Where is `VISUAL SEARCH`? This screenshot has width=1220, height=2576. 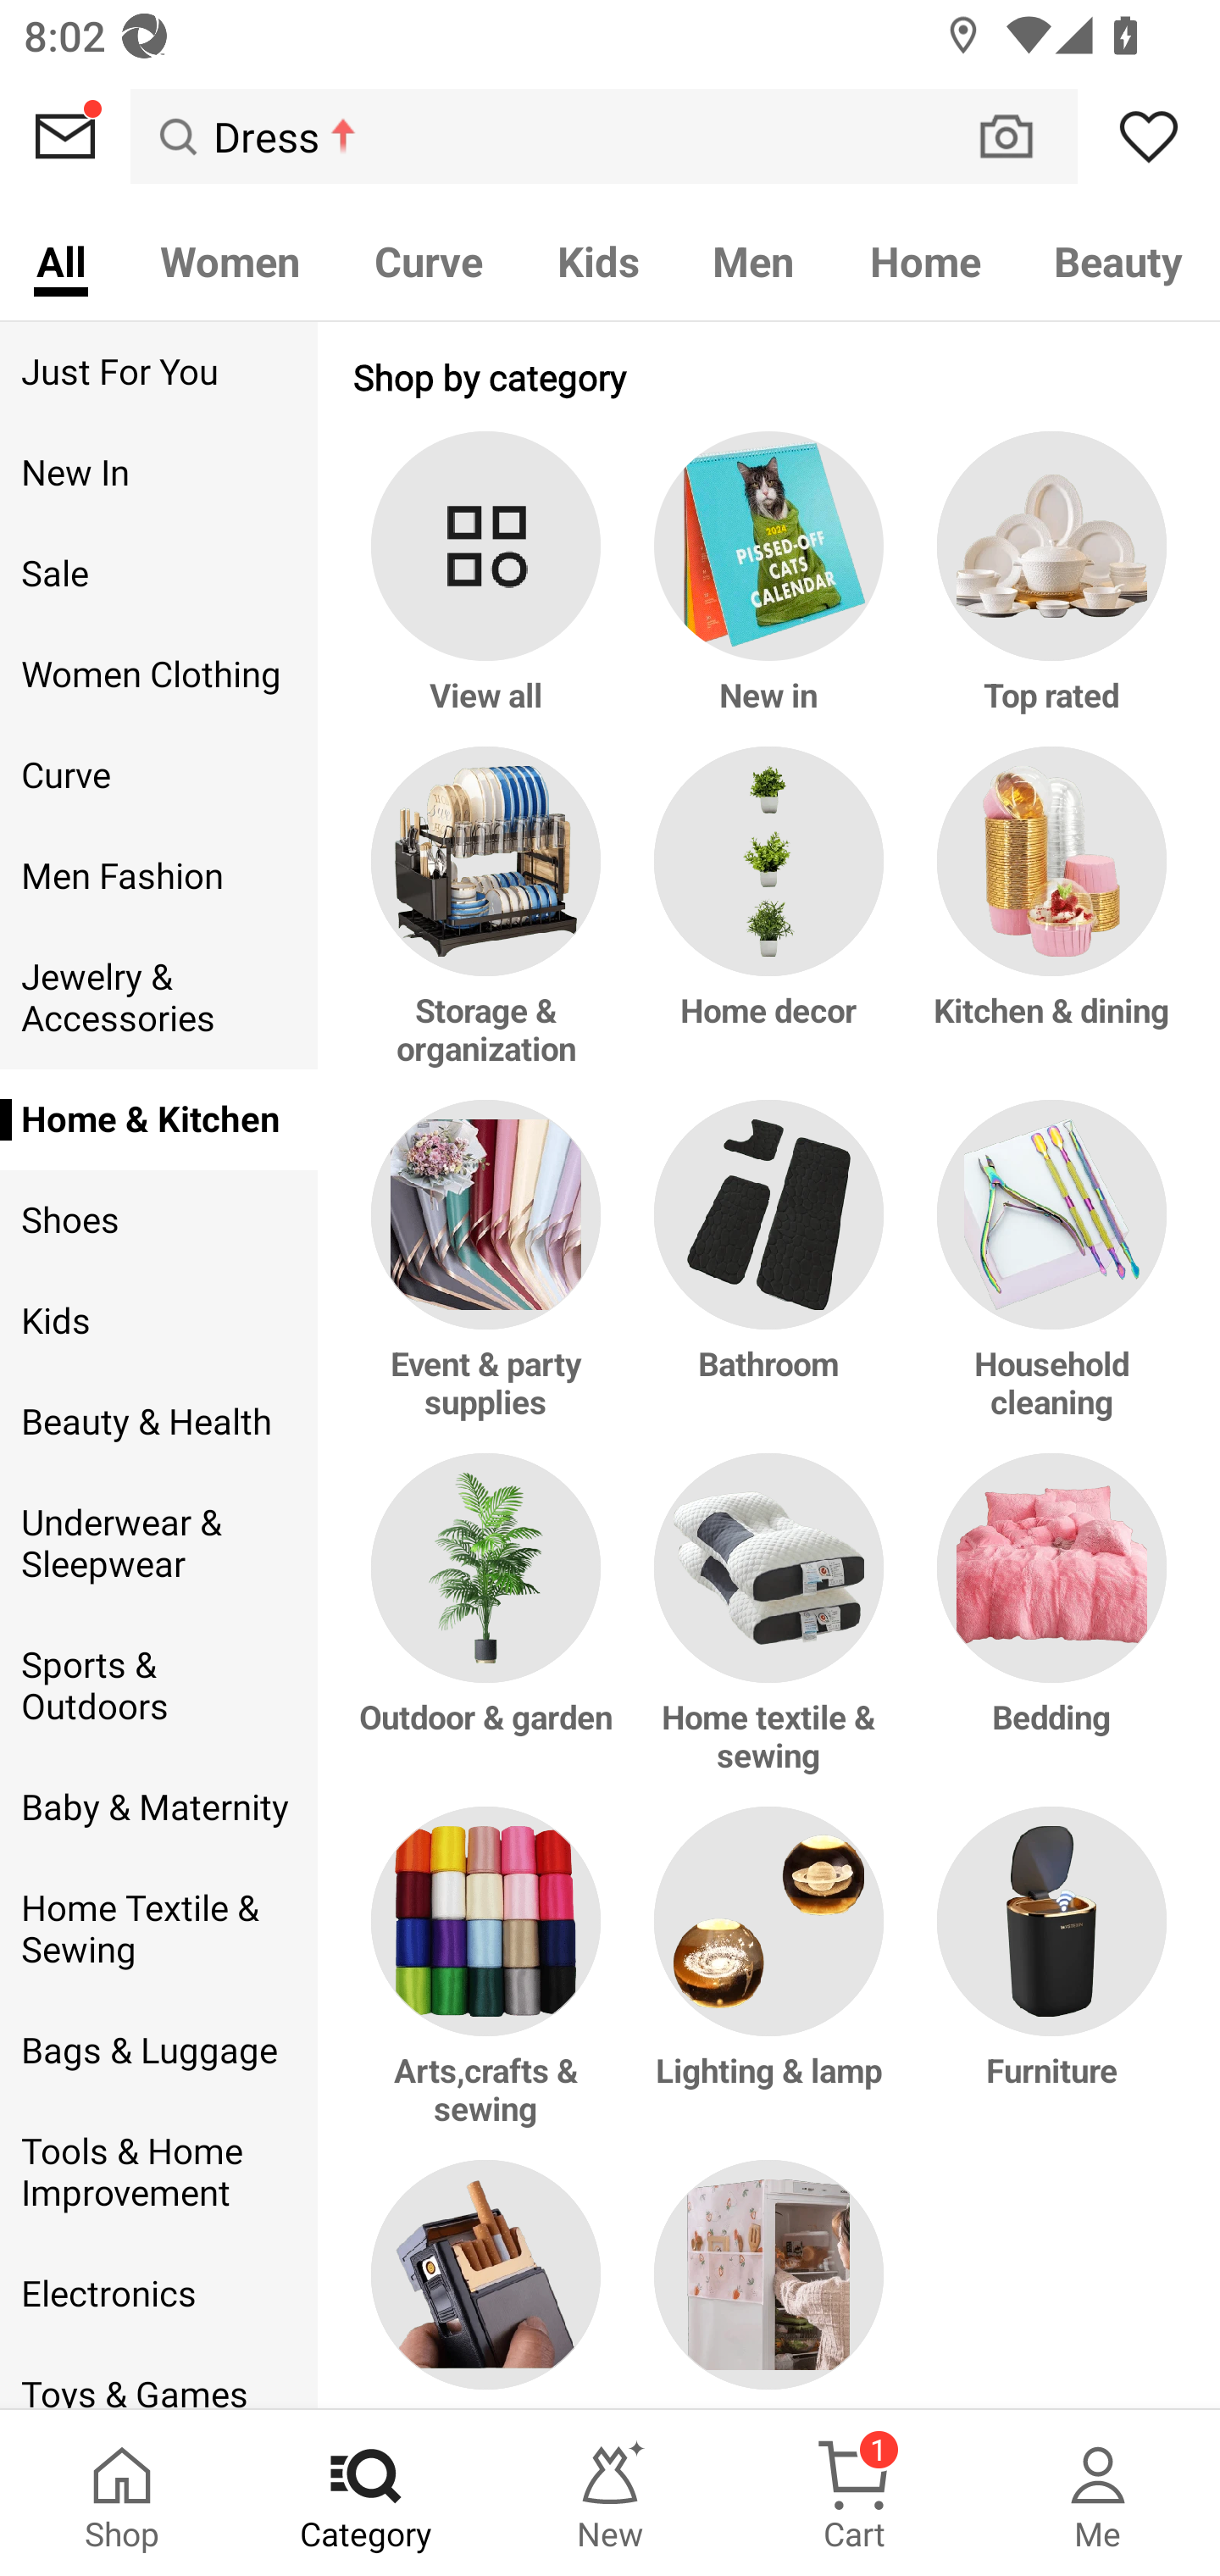 VISUAL SEARCH is located at coordinates (1023, 136).